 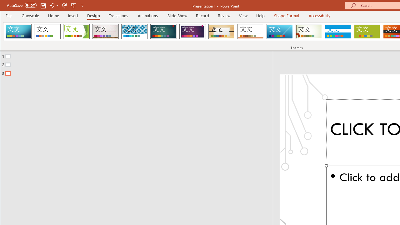 What do you see at coordinates (47, 31) in the screenshot?
I see `Office Theme` at bounding box center [47, 31].